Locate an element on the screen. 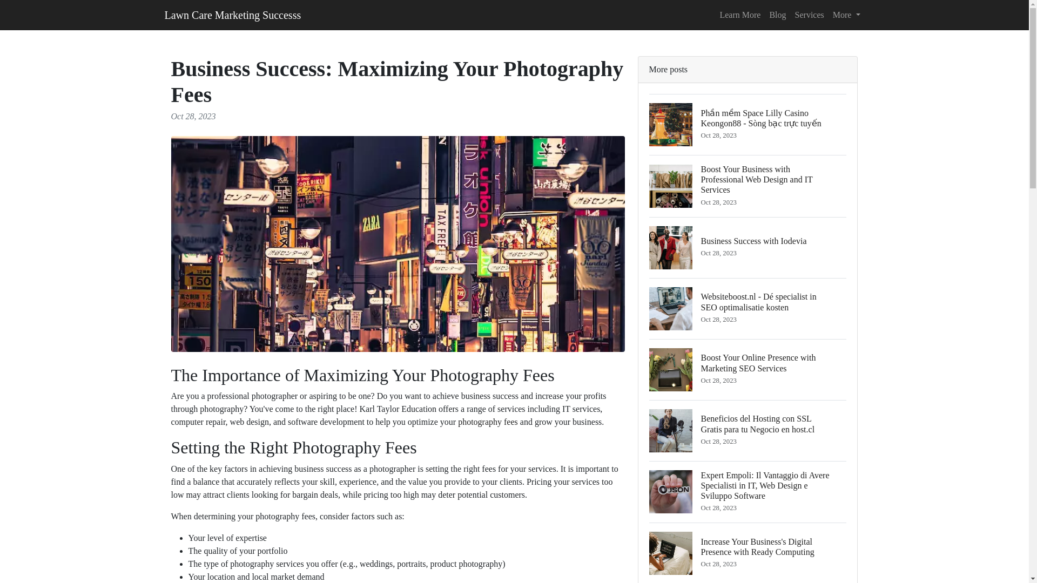  More is located at coordinates (488, 422).